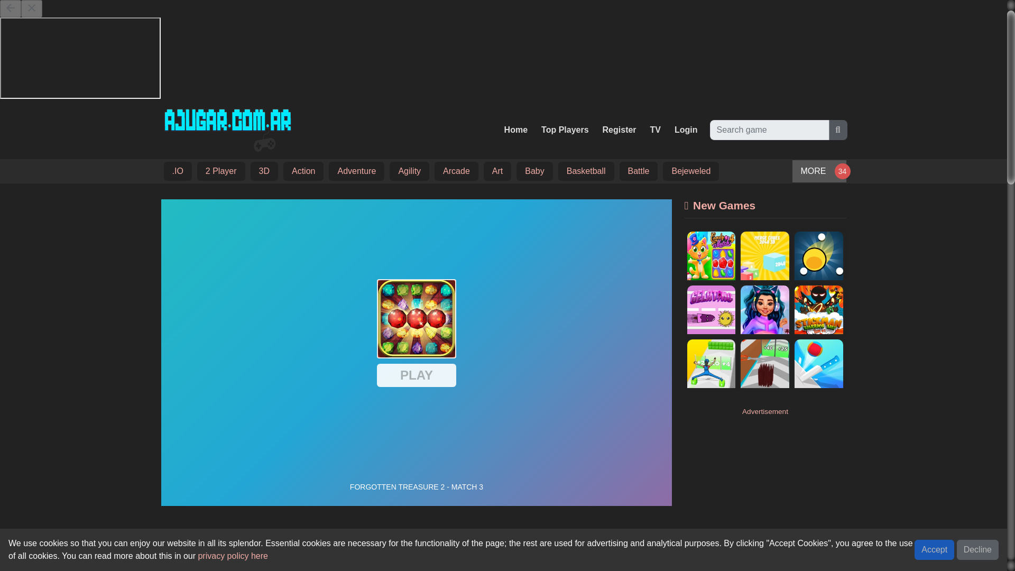  What do you see at coordinates (686, 130) in the screenshot?
I see `Login` at bounding box center [686, 130].